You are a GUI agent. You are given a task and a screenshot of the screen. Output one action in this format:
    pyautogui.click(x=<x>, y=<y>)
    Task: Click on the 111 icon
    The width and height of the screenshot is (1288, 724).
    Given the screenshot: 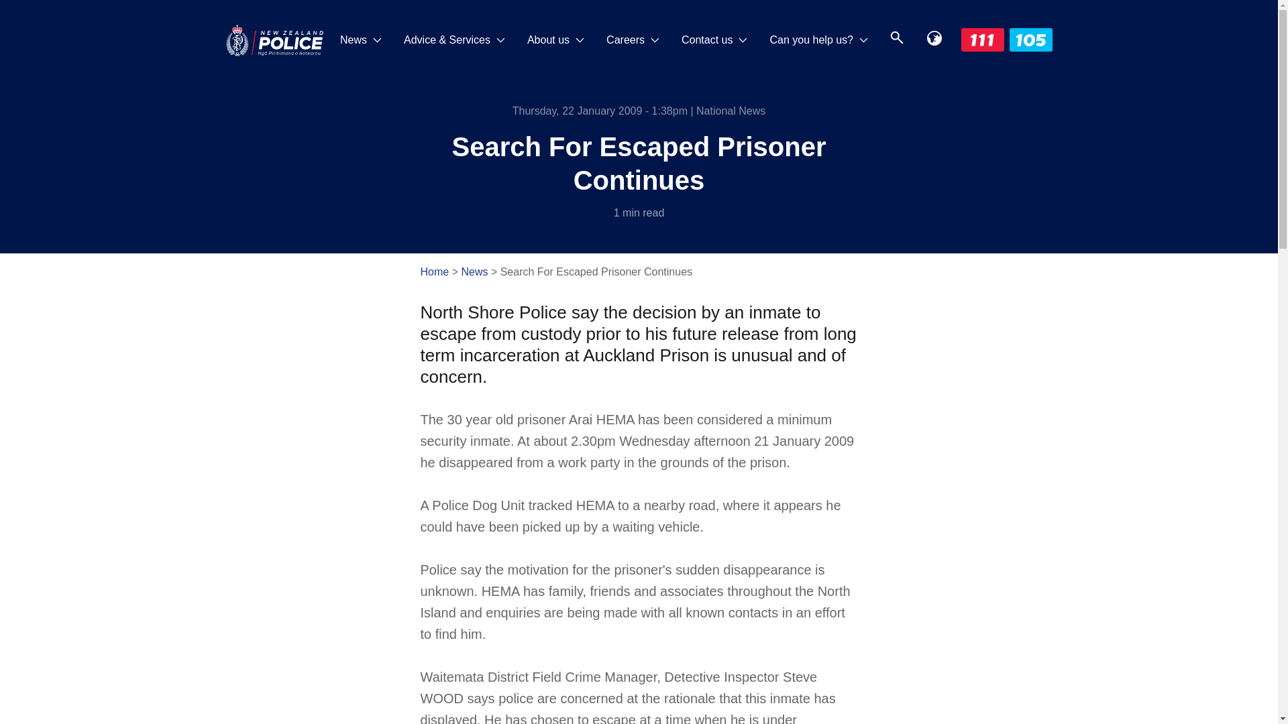 What is the action you would take?
    pyautogui.click(x=982, y=40)
    